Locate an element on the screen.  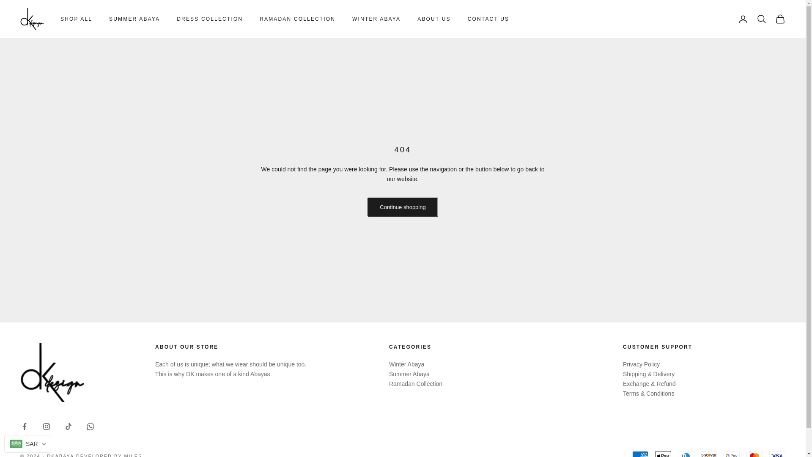
Ramadan Collection is located at coordinates (415, 383).